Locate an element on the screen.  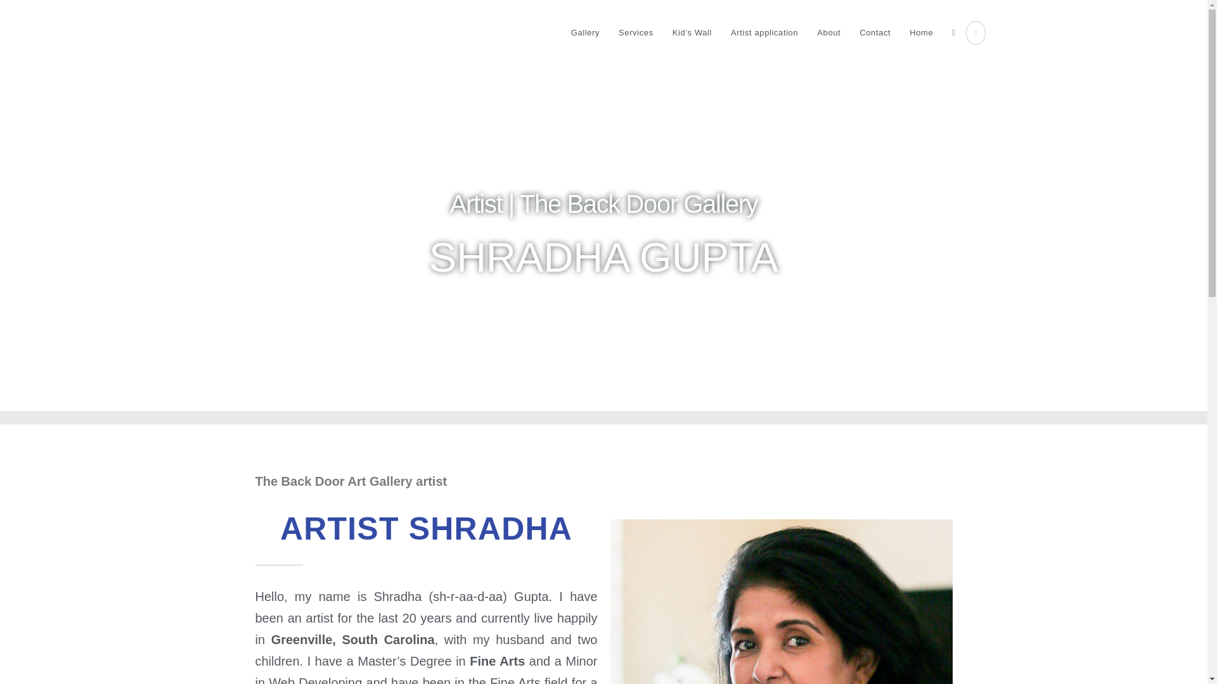
Gallery is located at coordinates (585, 33).